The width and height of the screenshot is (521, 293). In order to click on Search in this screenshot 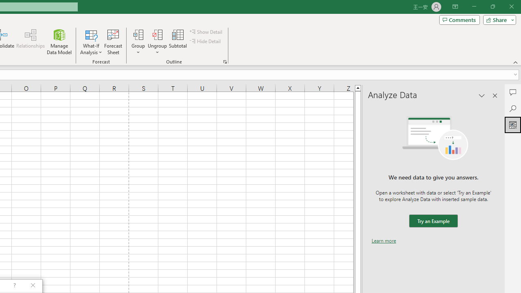, I will do `click(513, 108)`.